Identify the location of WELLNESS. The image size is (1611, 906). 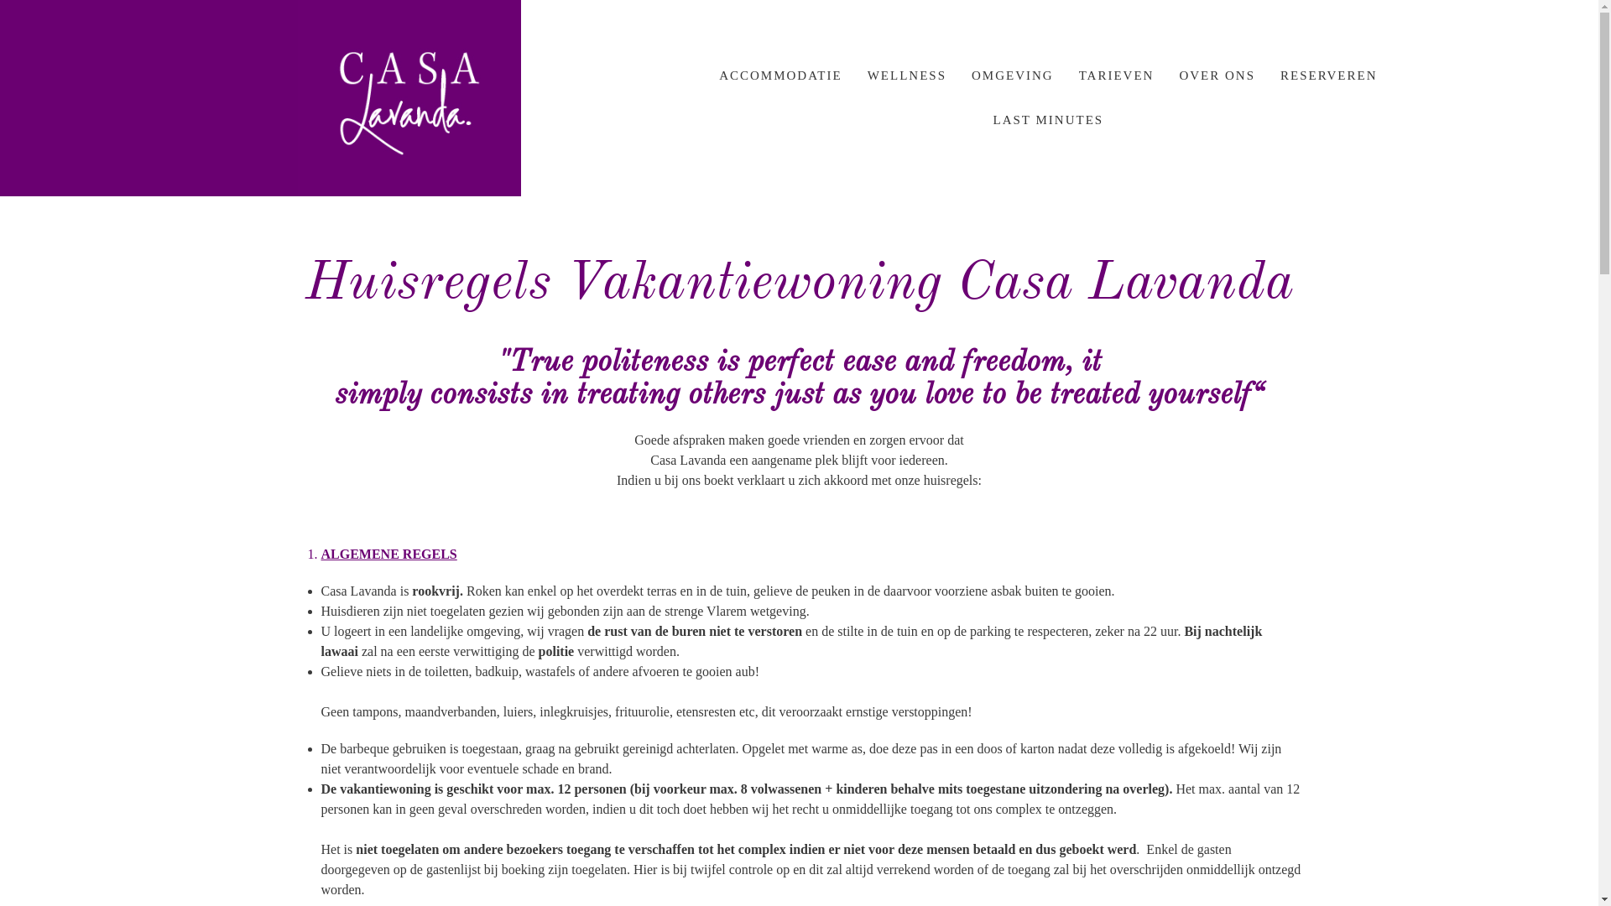
(907, 75).